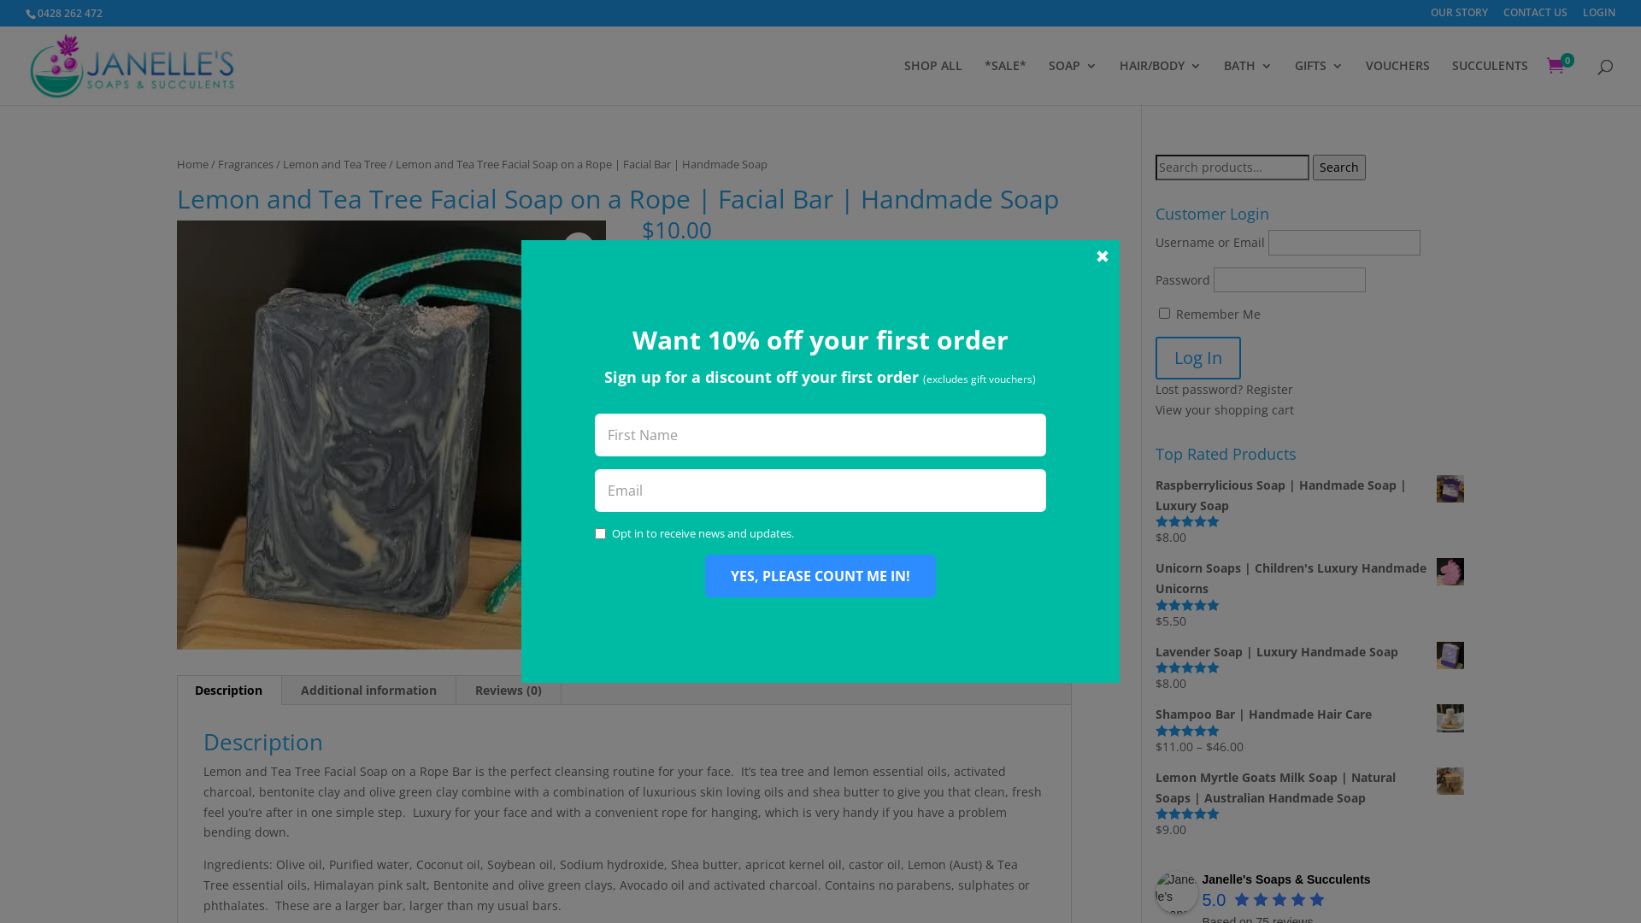  What do you see at coordinates (933, 82) in the screenshot?
I see `SHOP ALL` at bounding box center [933, 82].